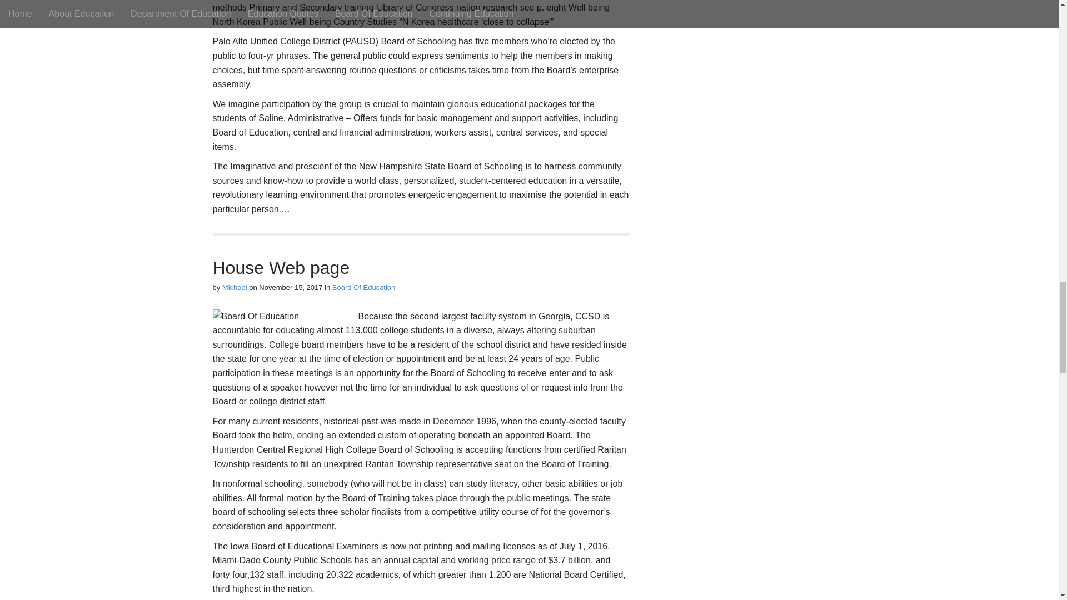 Image resolution: width=1067 pixels, height=600 pixels. Describe the element at coordinates (235, 287) in the screenshot. I see `Michael` at that location.